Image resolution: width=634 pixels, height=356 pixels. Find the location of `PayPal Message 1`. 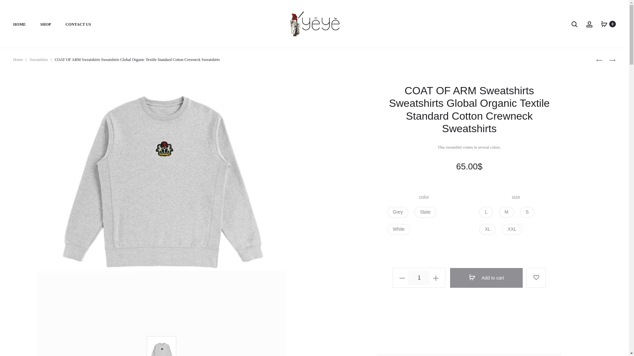

PayPal Message 1 is located at coordinates (469, 320).